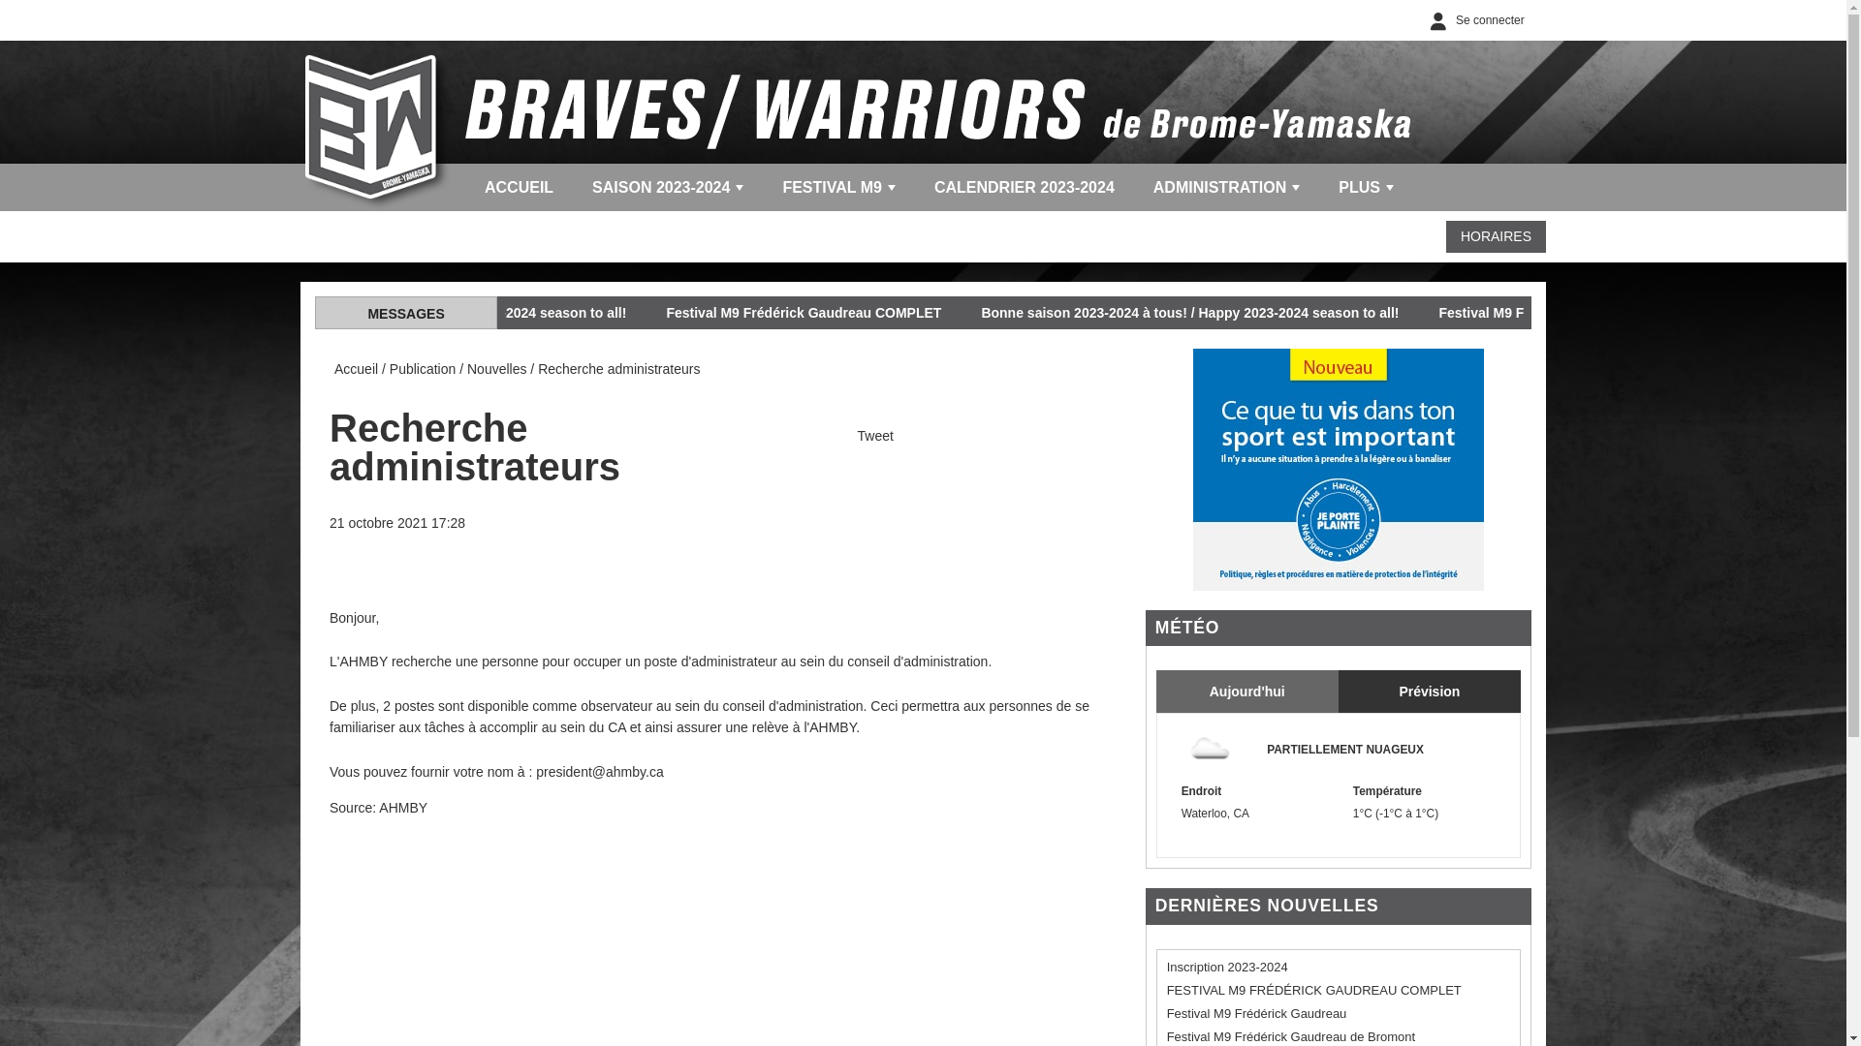 Image resolution: width=1861 pixels, height=1046 pixels. I want to click on Inscription 2023-2024, so click(1227, 967).